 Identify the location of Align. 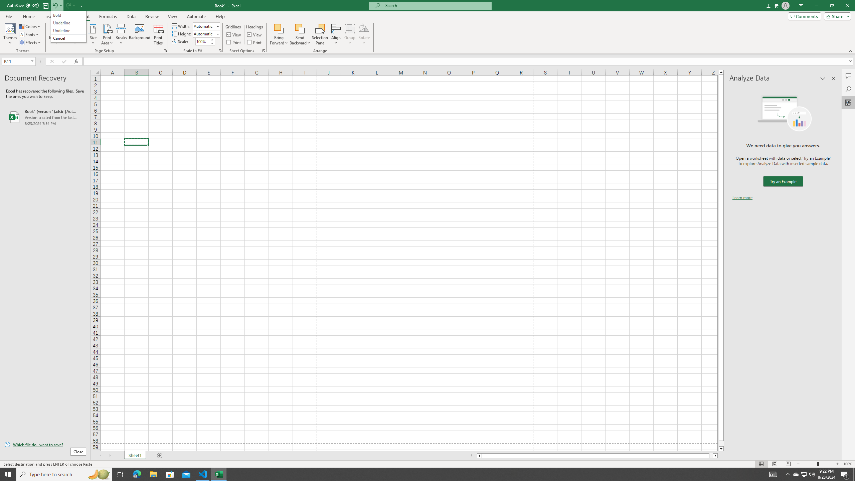
(336, 34).